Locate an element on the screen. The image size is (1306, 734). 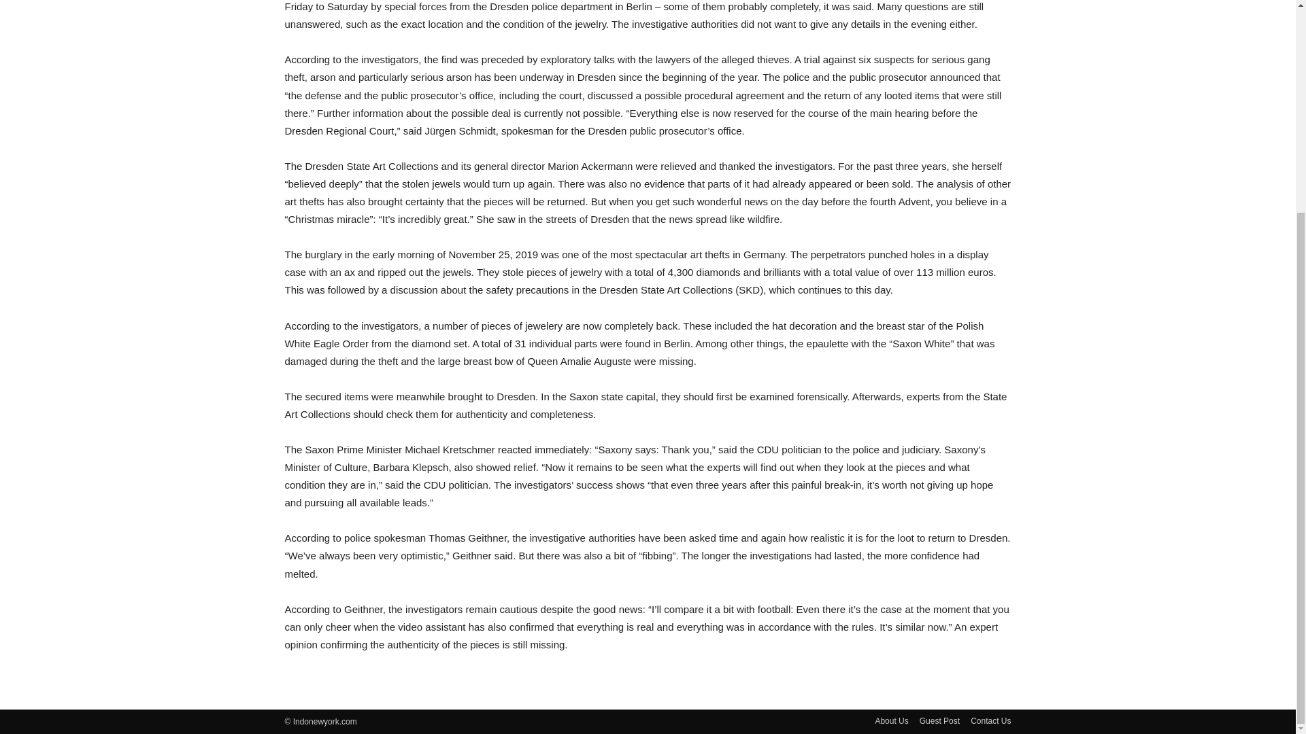
Contact Us is located at coordinates (990, 720).